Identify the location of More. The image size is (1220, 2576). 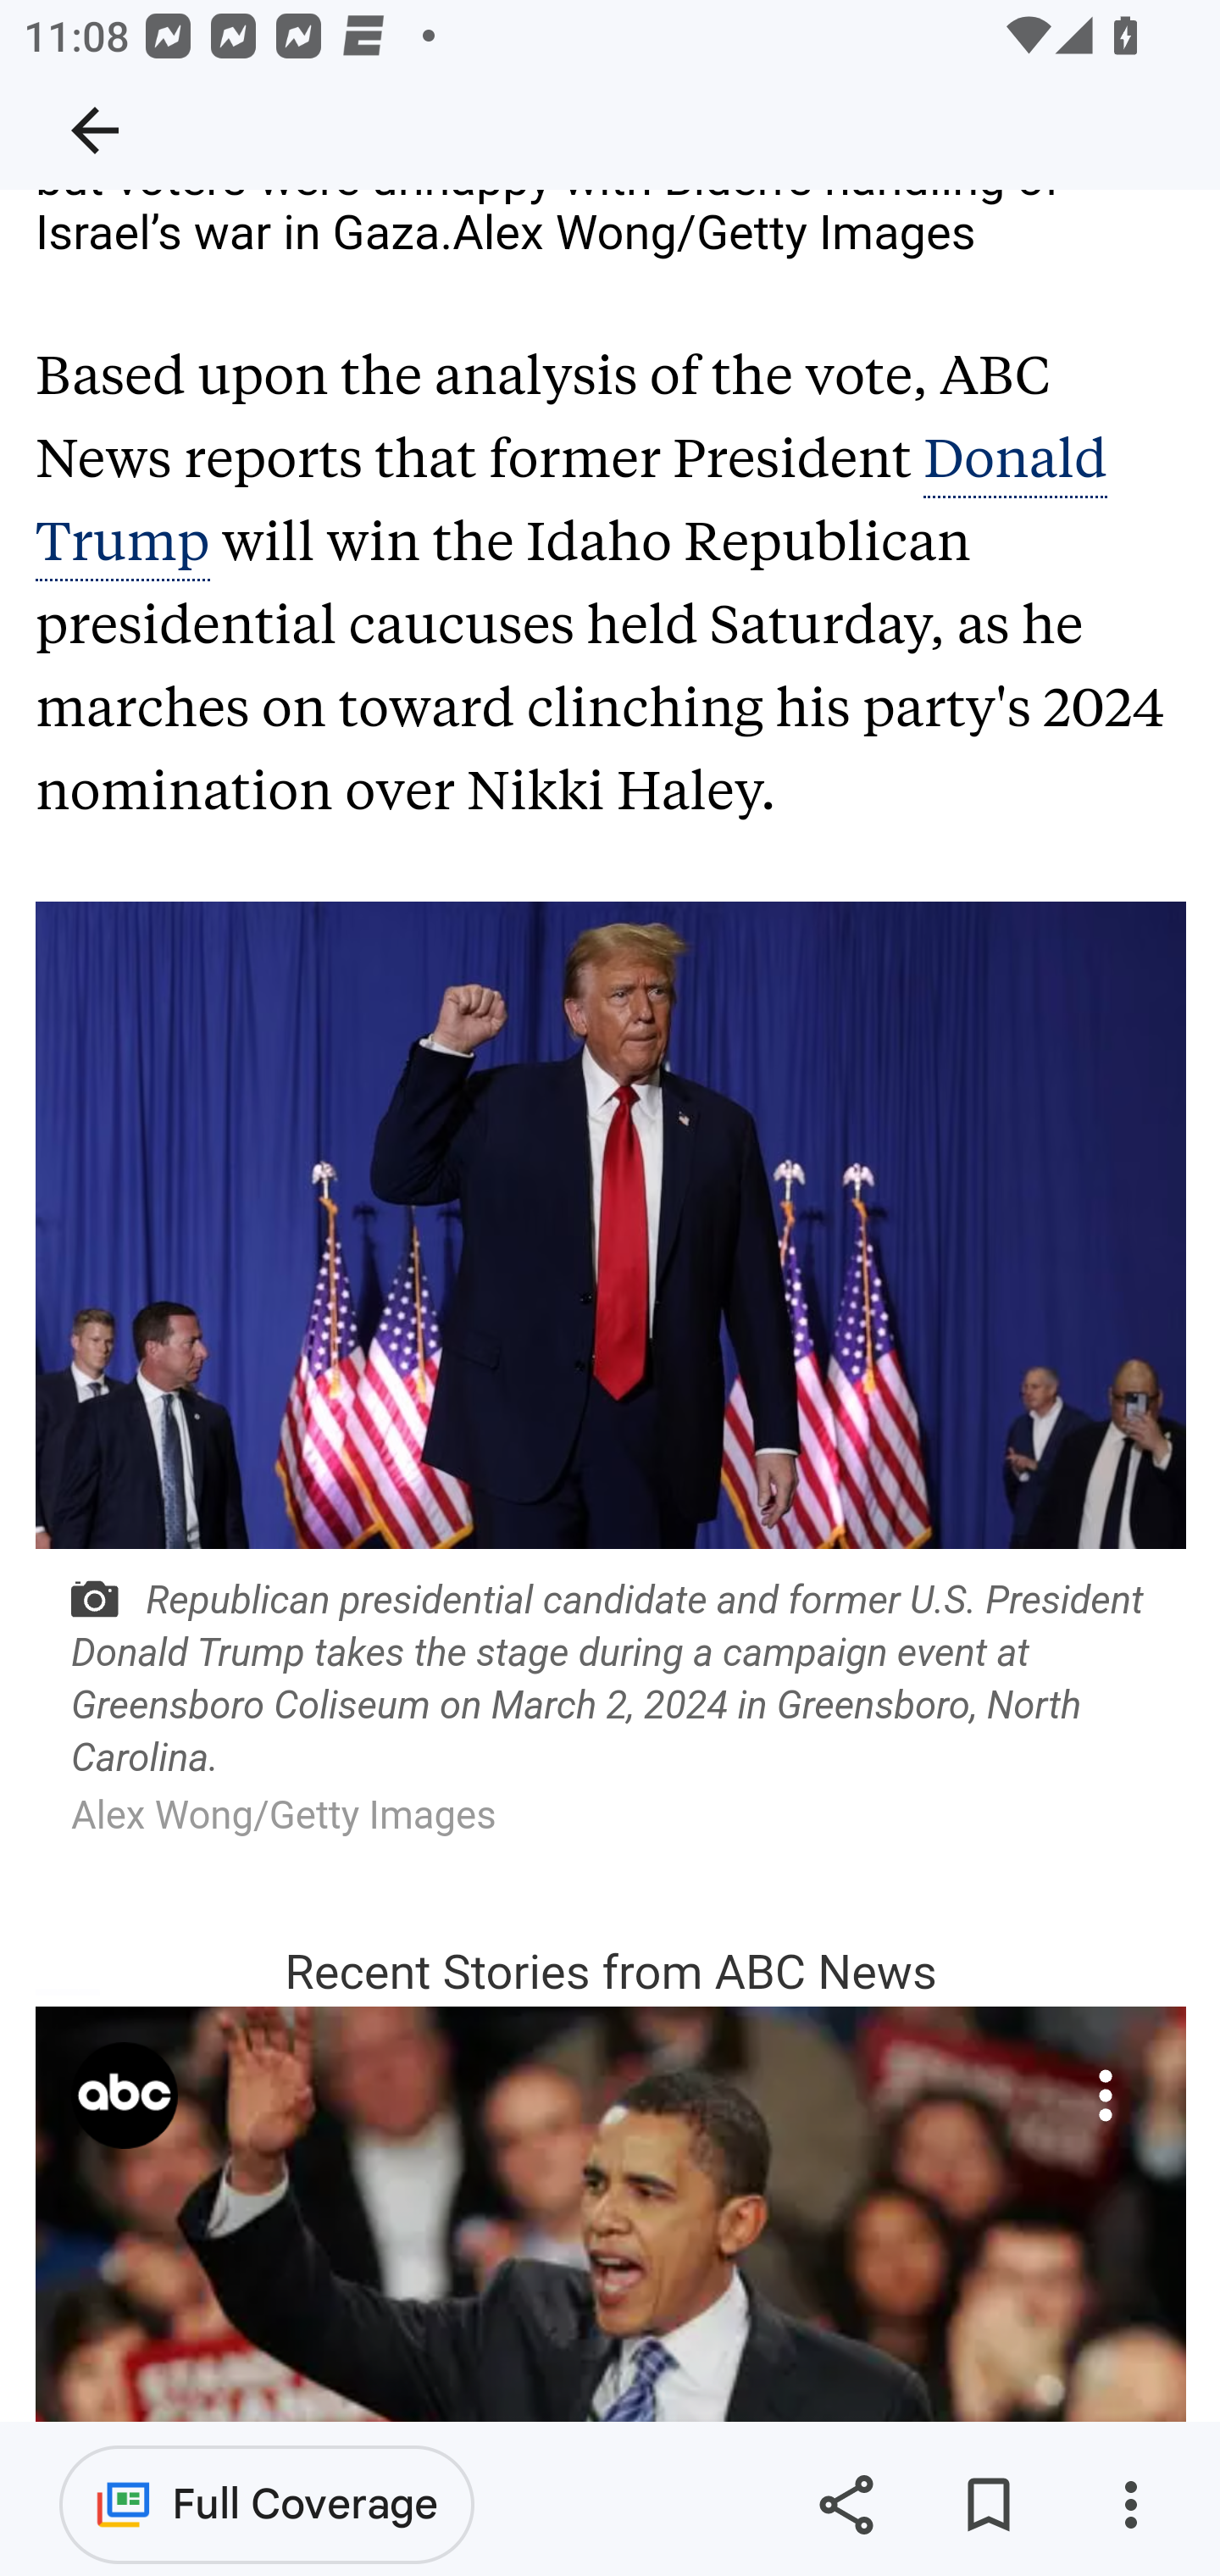
(1106, 2096).